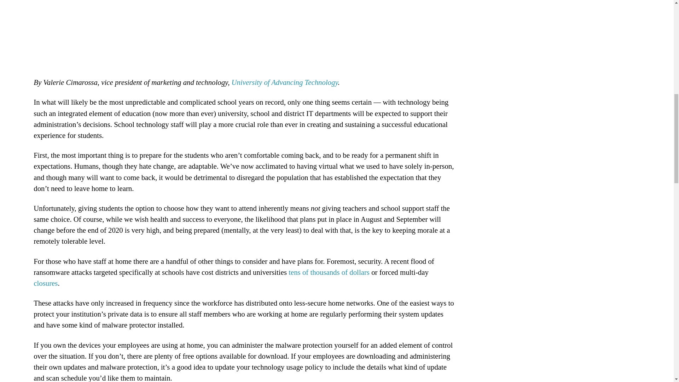  Describe the element at coordinates (329, 272) in the screenshot. I see `tens of thousands of dollars` at that location.